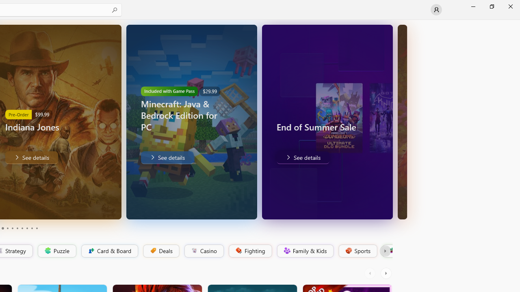 Image resolution: width=520 pixels, height=292 pixels. What do you see at coordinates (402, 122) in the screenshot?
I see `AutomationID: Image` at bounding box center [402, 122].